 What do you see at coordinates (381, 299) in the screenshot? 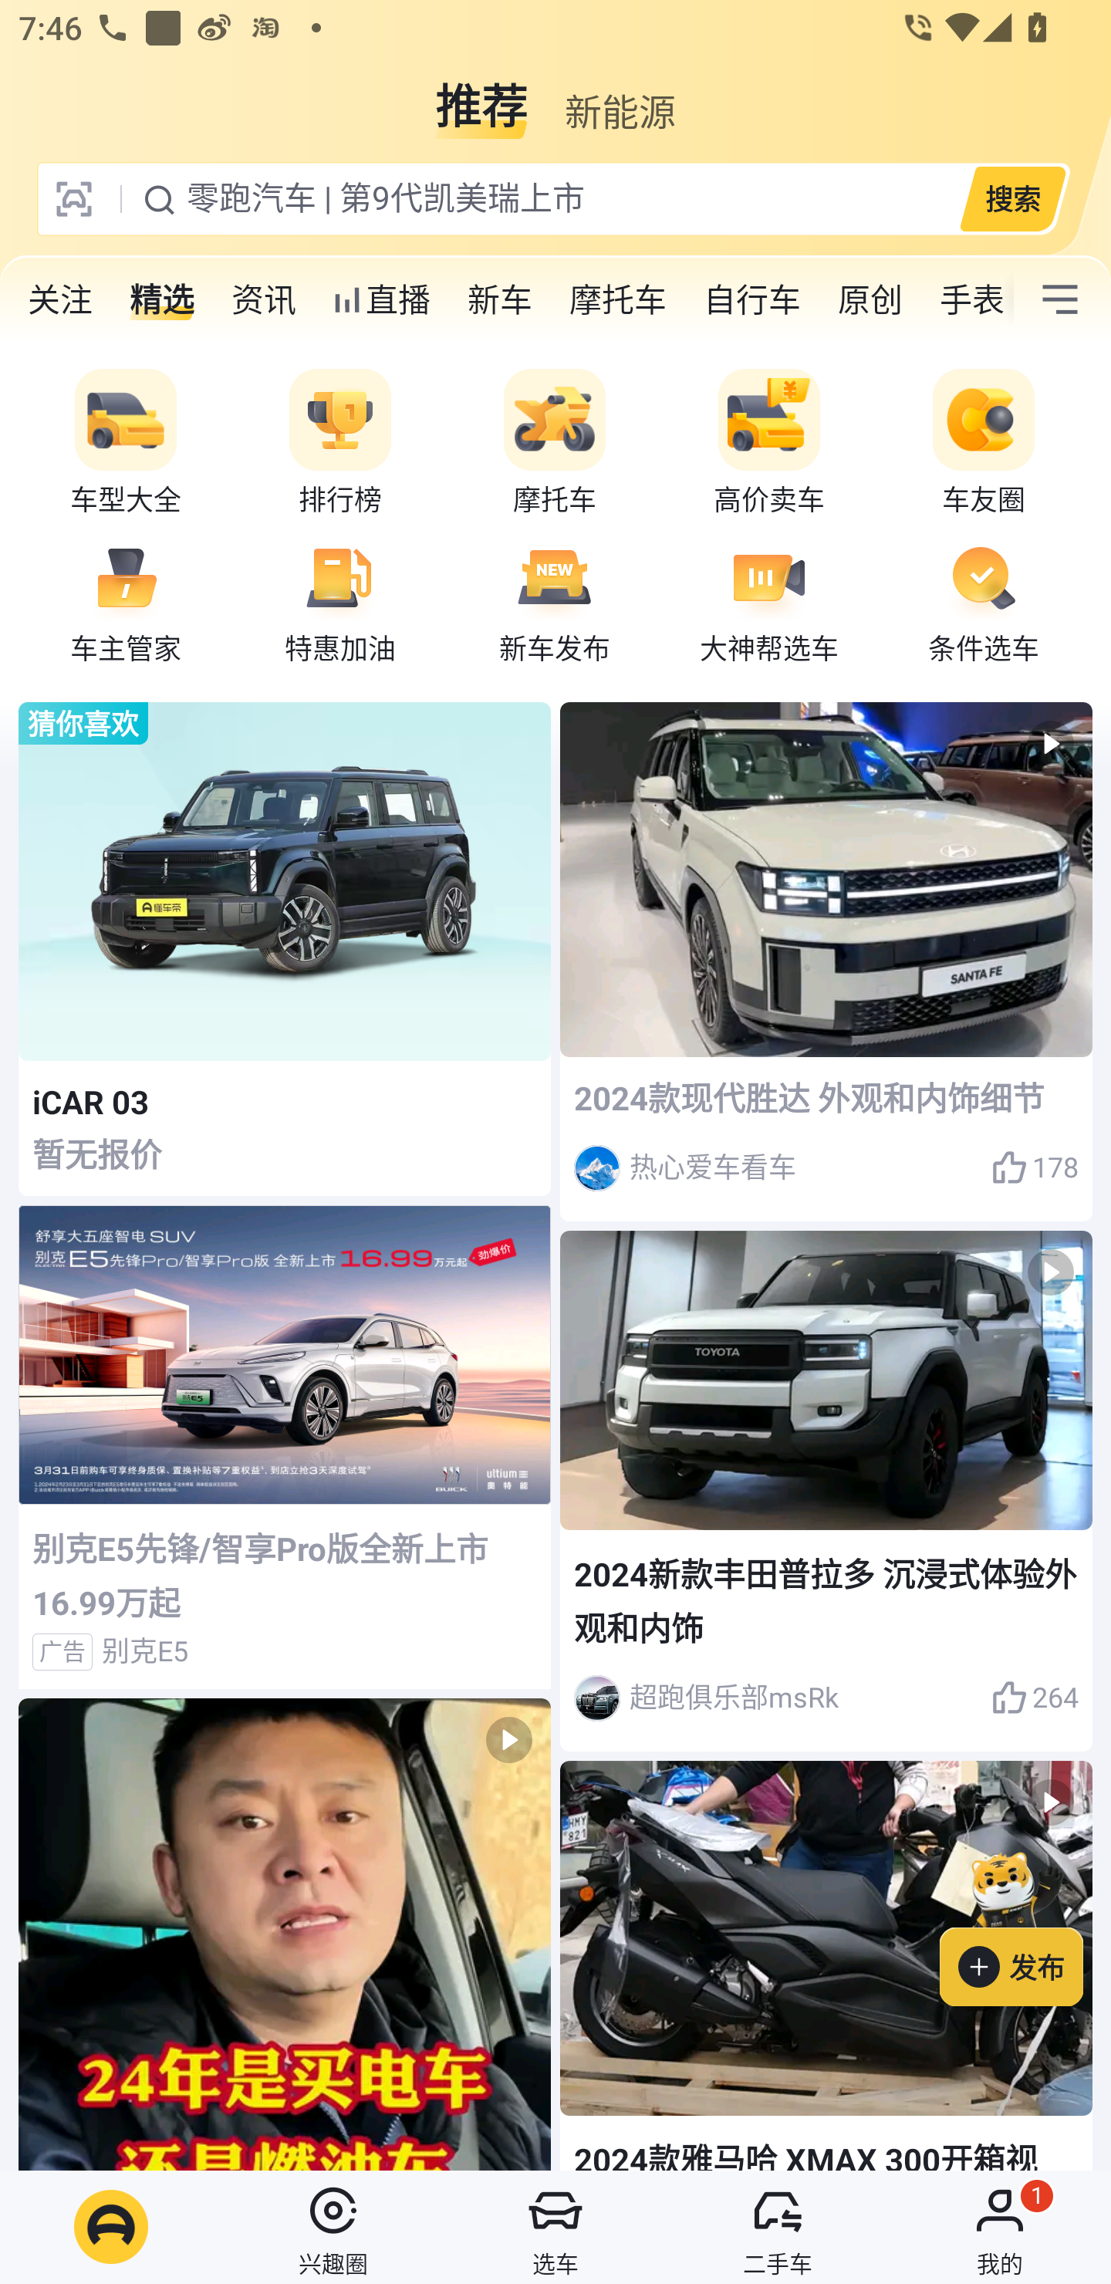
I see `直播` at bounding box center [381, 299].